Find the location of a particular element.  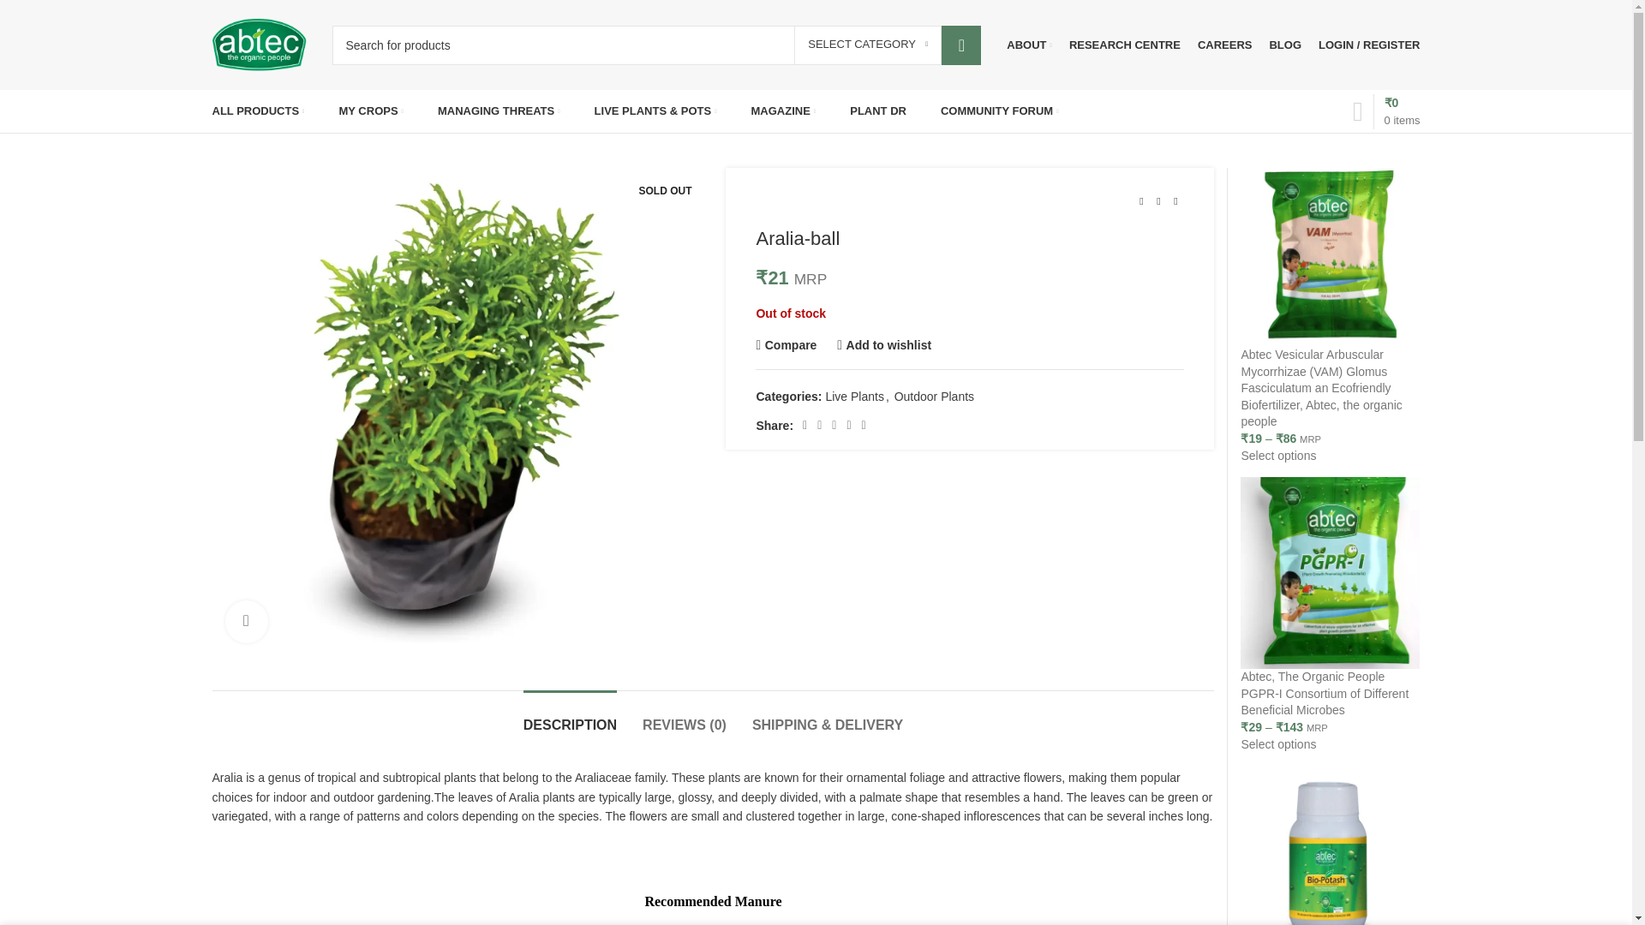

SEARCH is located at coordinates (960, 45).